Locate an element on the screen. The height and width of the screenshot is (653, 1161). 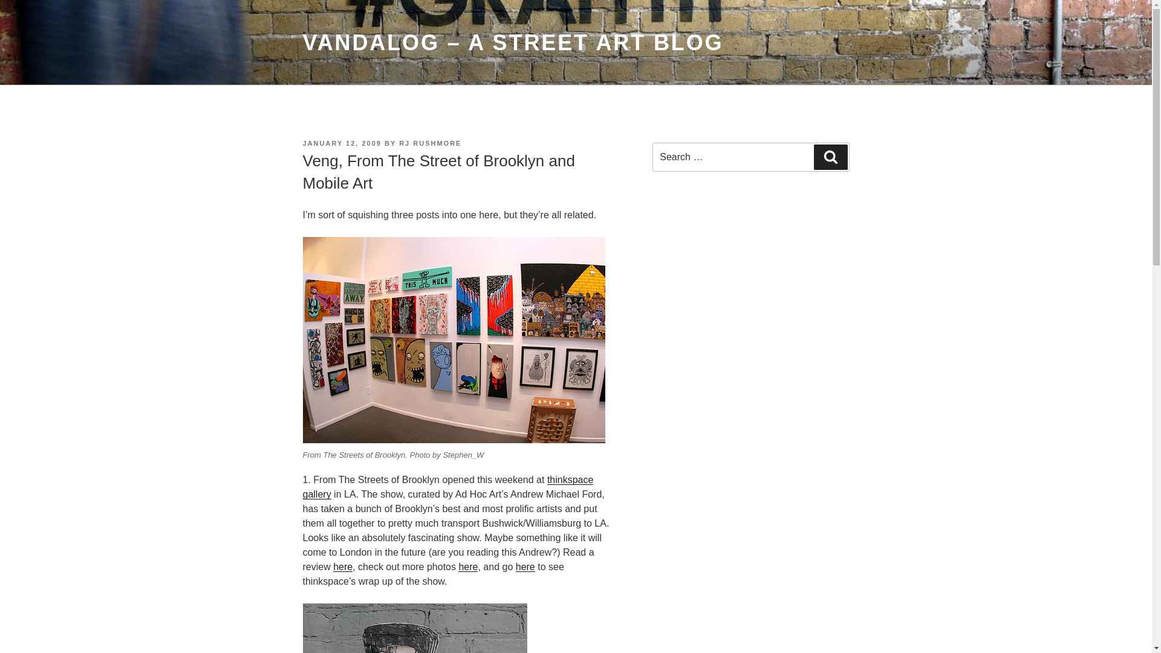
Veng Paste-up is located at coordinates (414, 628).